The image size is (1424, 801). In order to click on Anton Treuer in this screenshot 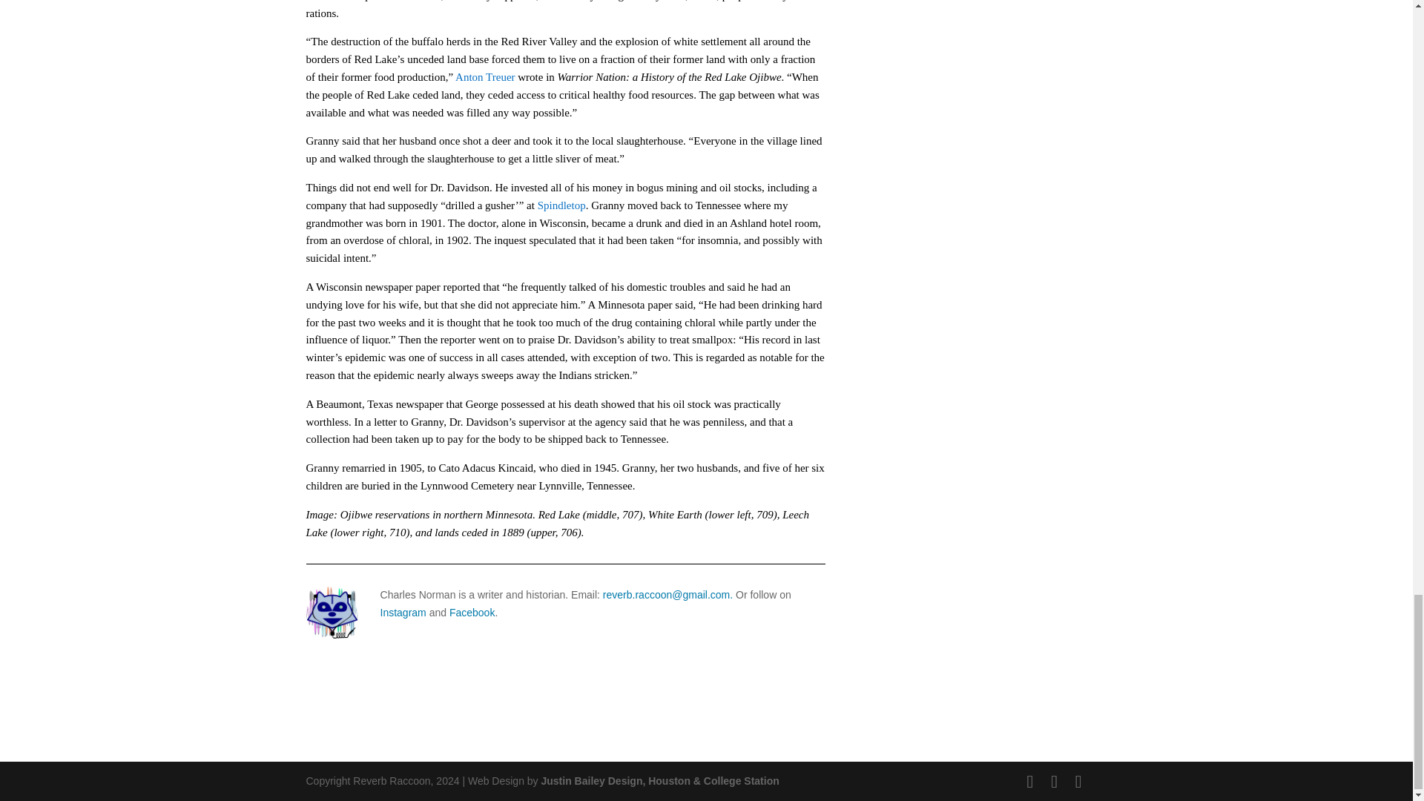, I will do `click(485, 77)`.